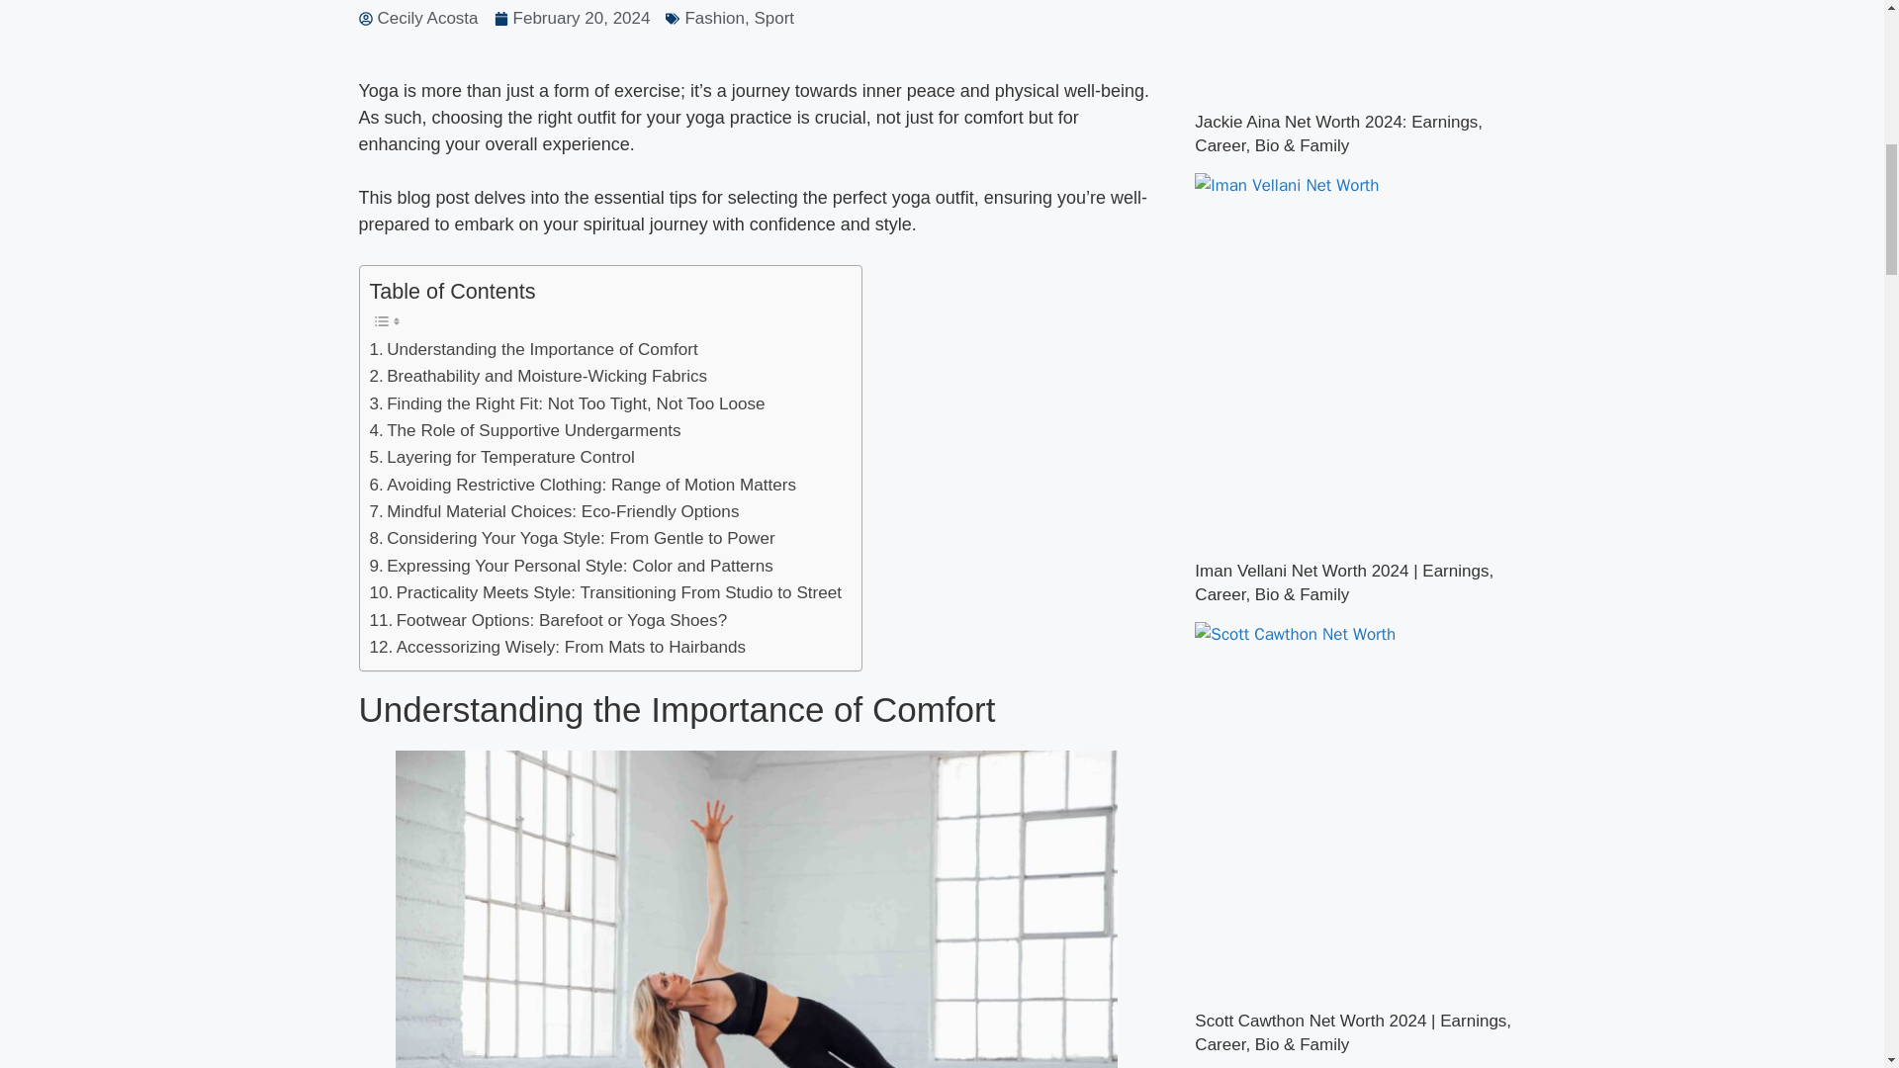  Describe the element at coordinates (555, 512) in the screenshot. I see `Mindful Material Choices: Eco-Friendly Options` at that location.